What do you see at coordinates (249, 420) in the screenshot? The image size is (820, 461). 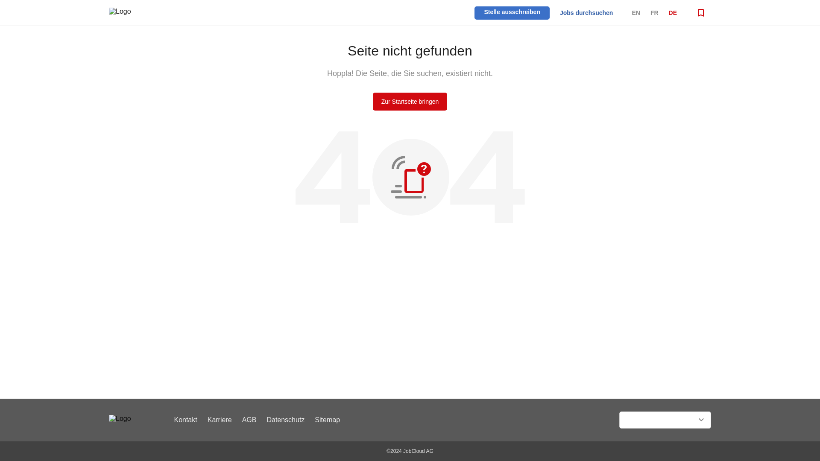 I see `AGB` at bounding box center [249, 420].